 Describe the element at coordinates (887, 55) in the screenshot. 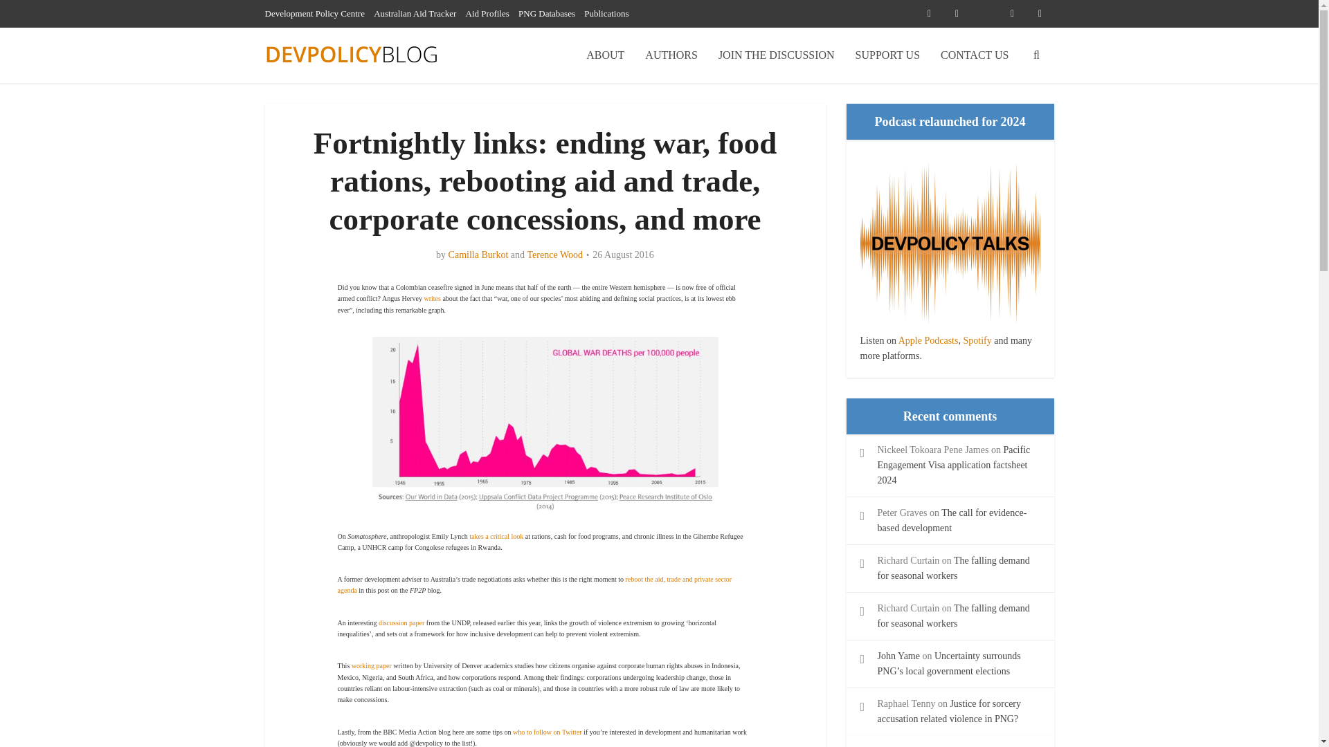

I see `SUPPORT US` at that location.